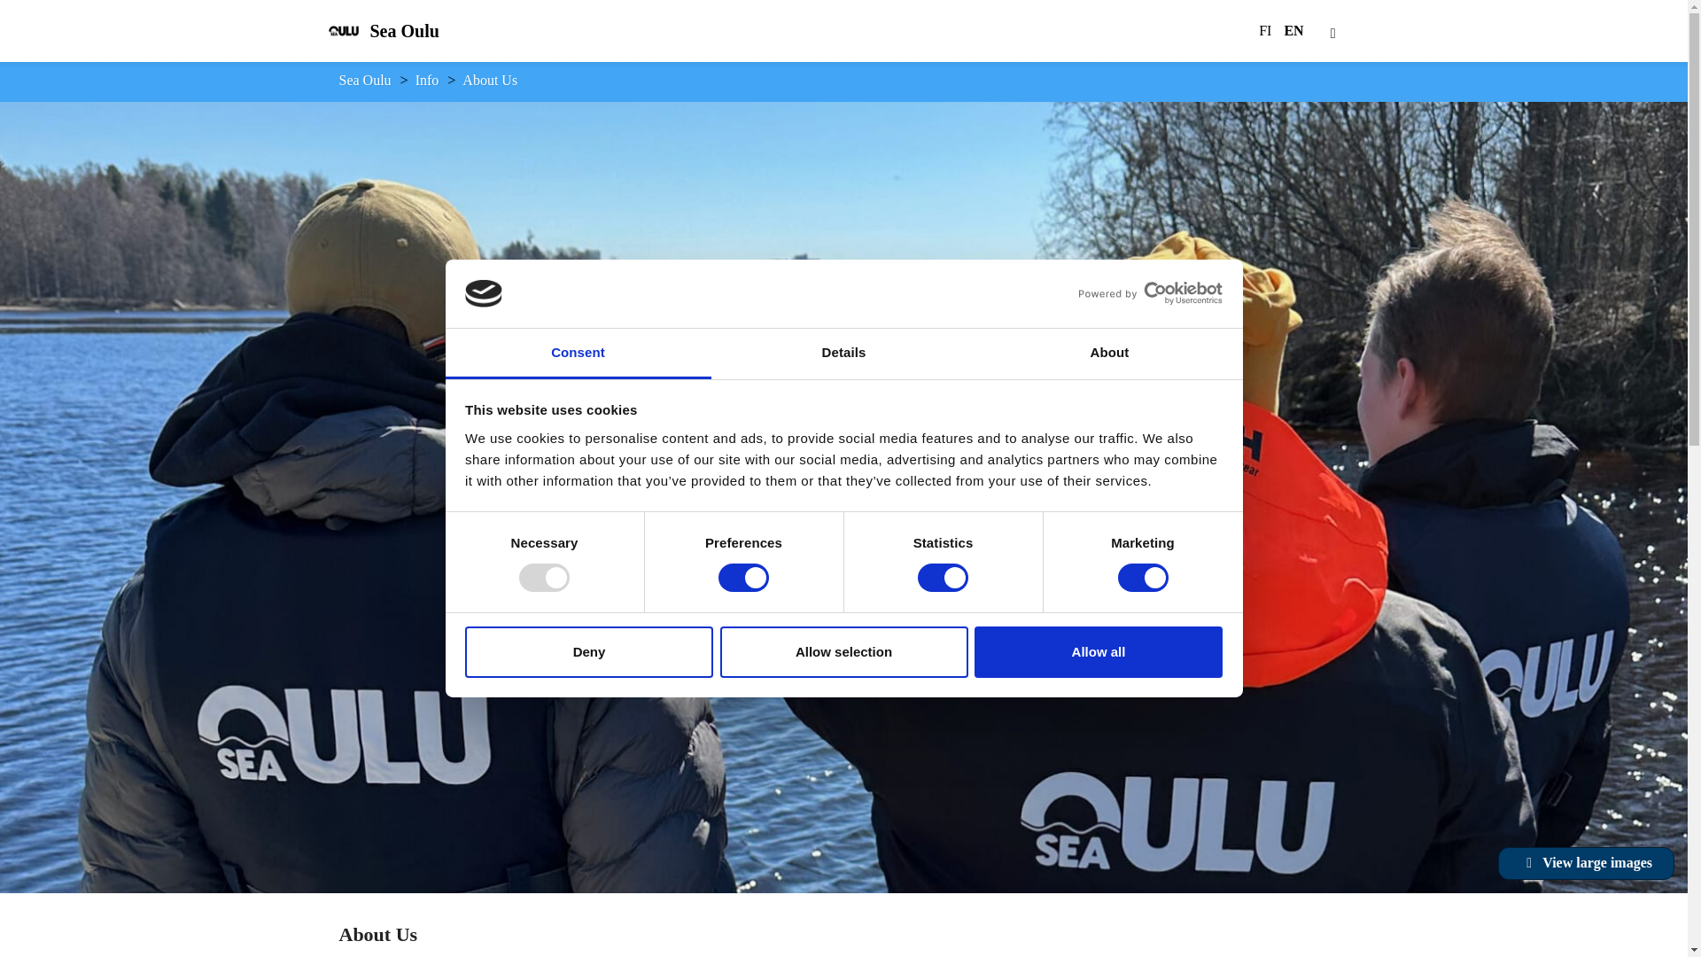 Image resolution: width=1701 pixels, height=957 pixels. What do you see at coordinates (578, 354) in the screenshot?
I see `Consent` at bounding box center [578, 354].